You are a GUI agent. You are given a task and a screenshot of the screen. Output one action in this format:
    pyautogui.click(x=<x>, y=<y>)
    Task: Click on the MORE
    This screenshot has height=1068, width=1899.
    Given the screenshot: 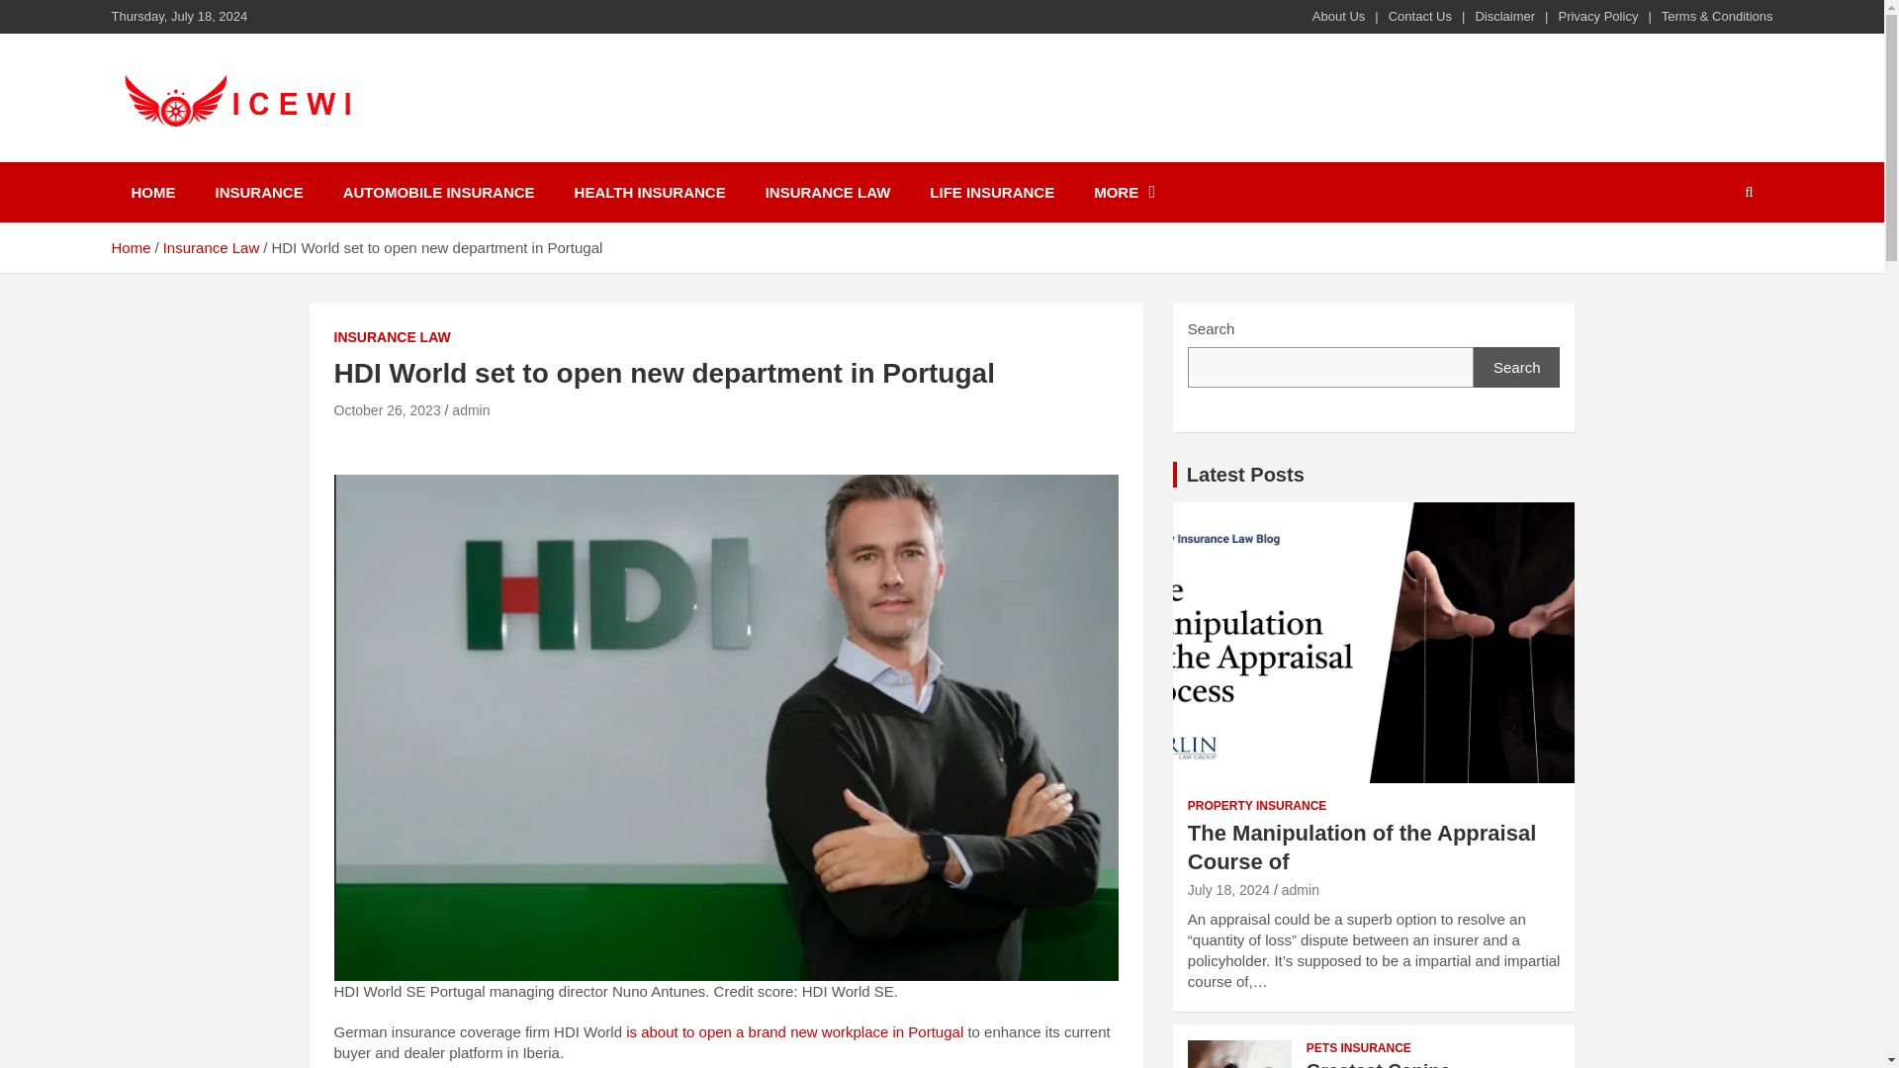 What is the action you would take?
    pyautogui.click(x=1125, y=192)
    